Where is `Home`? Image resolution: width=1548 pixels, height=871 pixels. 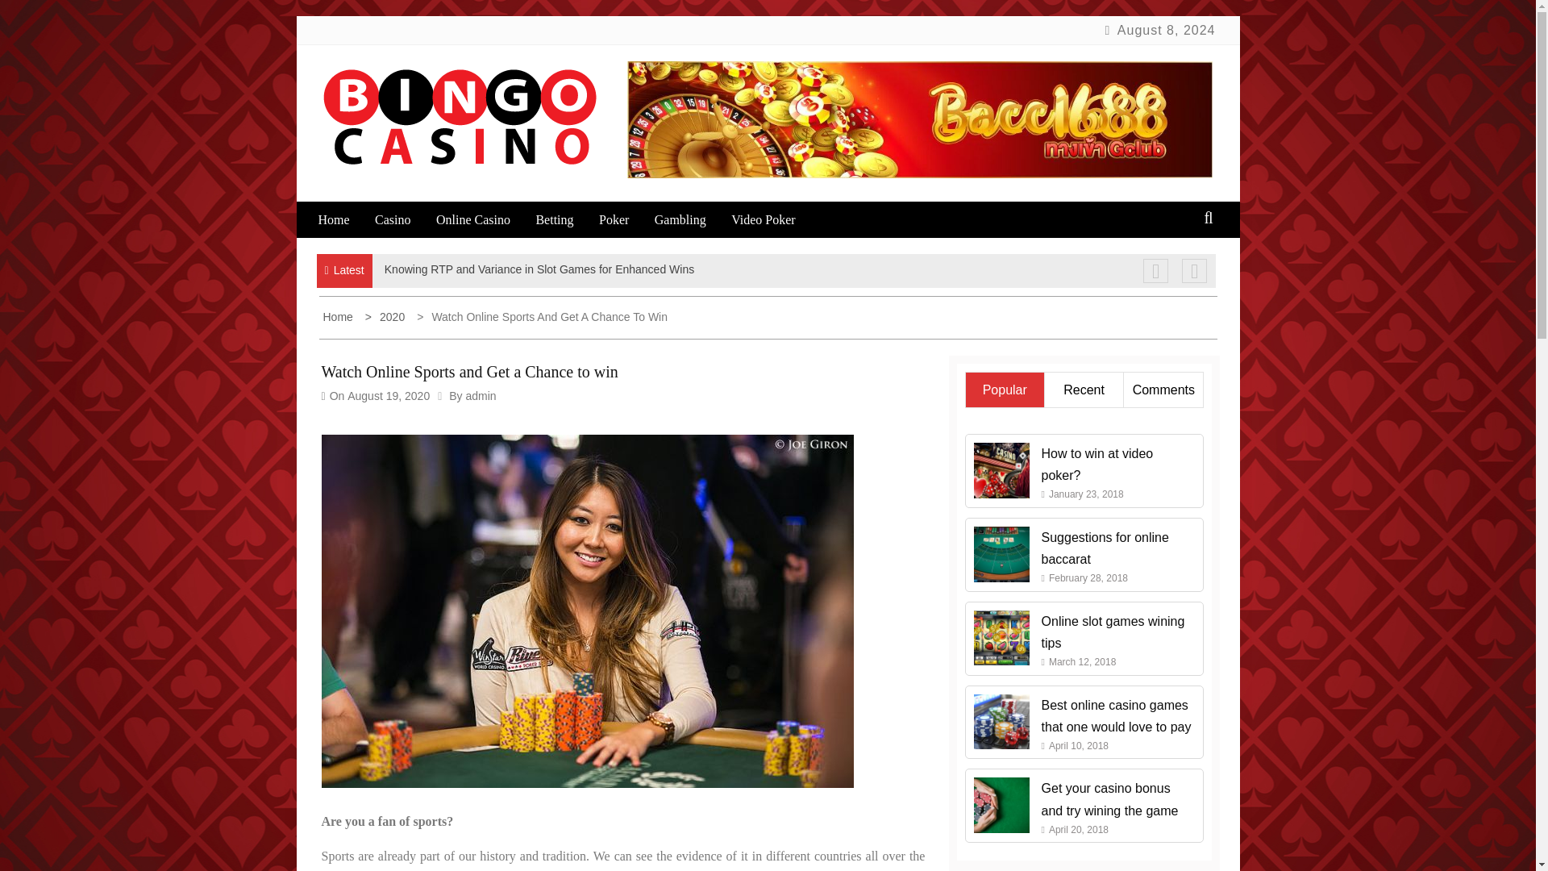 Home is located at coordinates (339, 316).